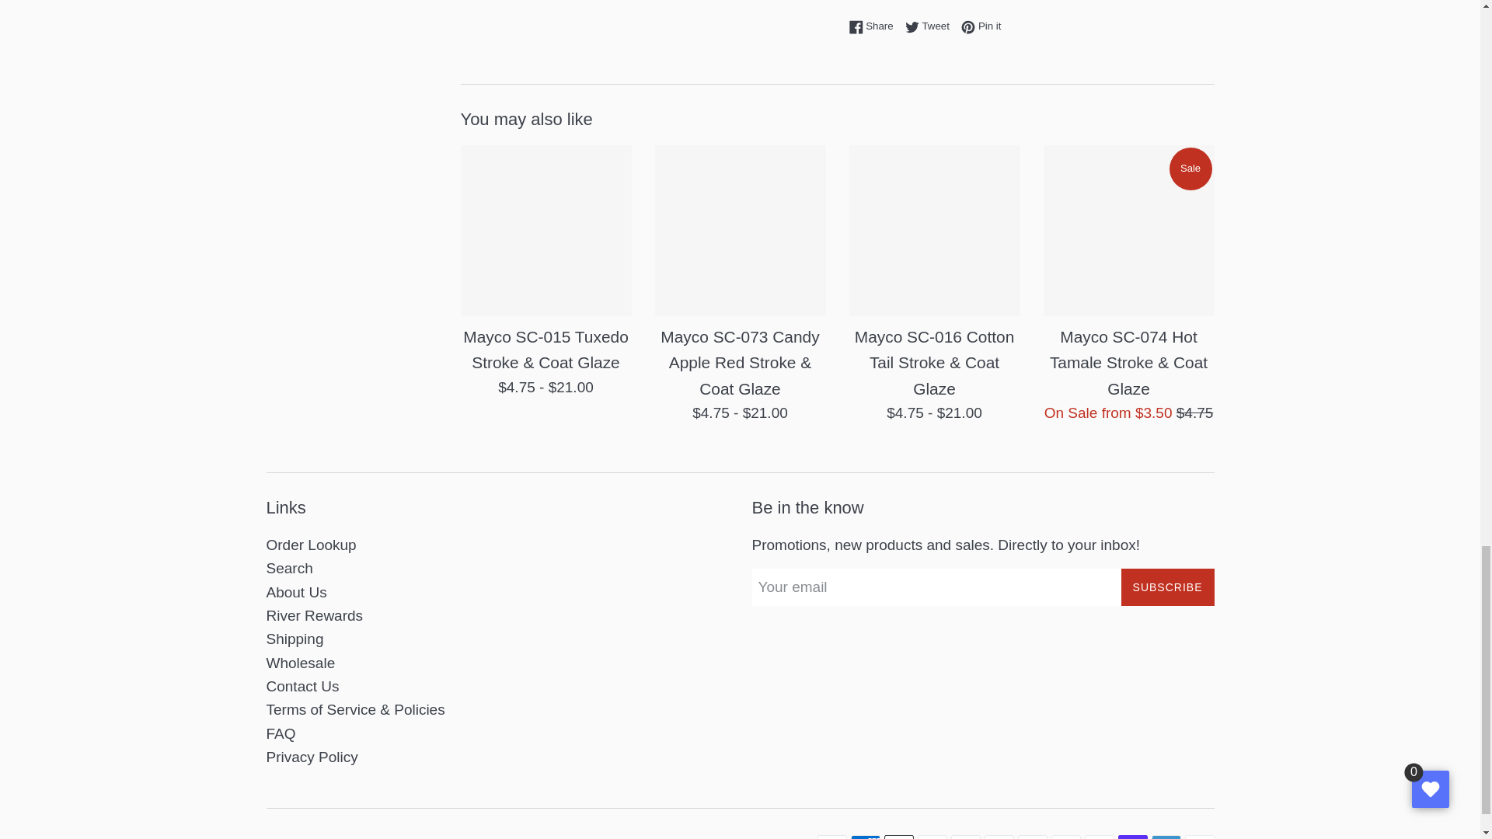  Describe the element at coordinates (998, 837) in the screenshot. I see `Meta Pay` at that location.